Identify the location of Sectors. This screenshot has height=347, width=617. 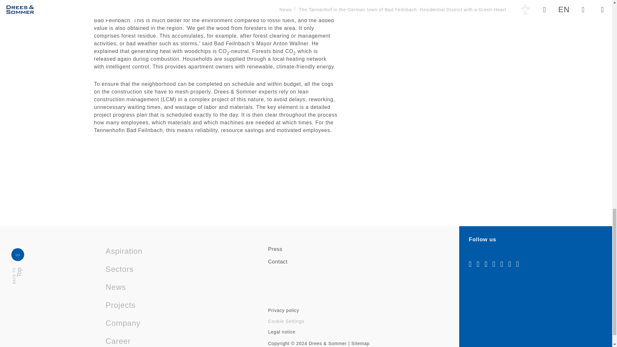
(120, 269).